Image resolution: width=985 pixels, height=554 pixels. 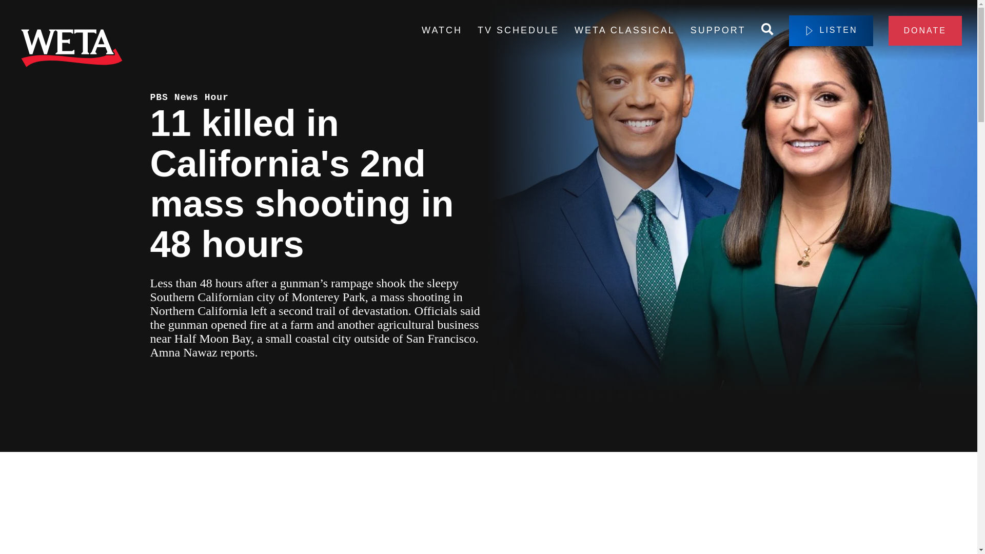 What do you see at coordinates (767, 31) in the screenshot?
I see `Search` at bounding box center [767, 31].